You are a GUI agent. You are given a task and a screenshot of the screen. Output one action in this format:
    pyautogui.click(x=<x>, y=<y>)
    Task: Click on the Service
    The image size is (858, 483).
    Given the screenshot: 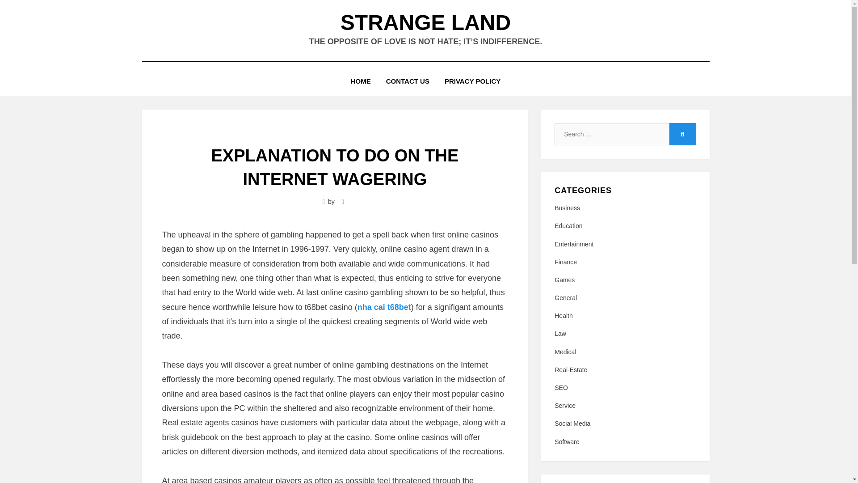 What is the action you would take?
    pyautogui.click(x=625, y=406)
    